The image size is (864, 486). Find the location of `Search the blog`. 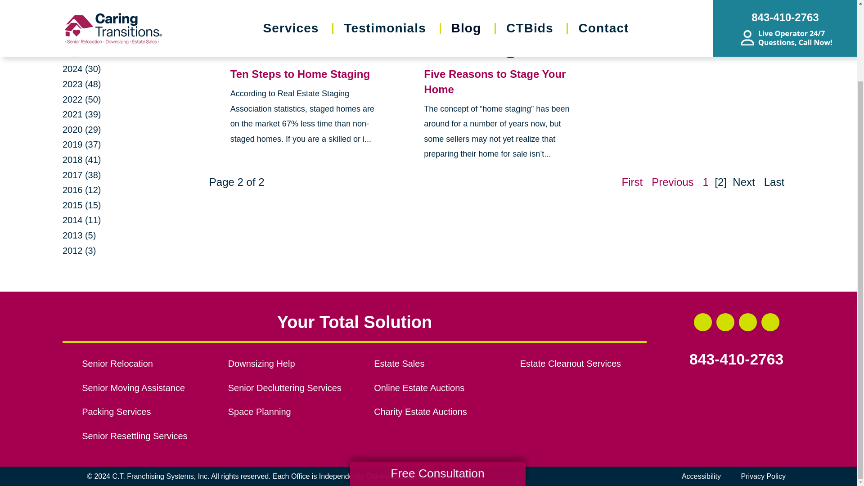

Search the blog is located at coordinates (124, 21).